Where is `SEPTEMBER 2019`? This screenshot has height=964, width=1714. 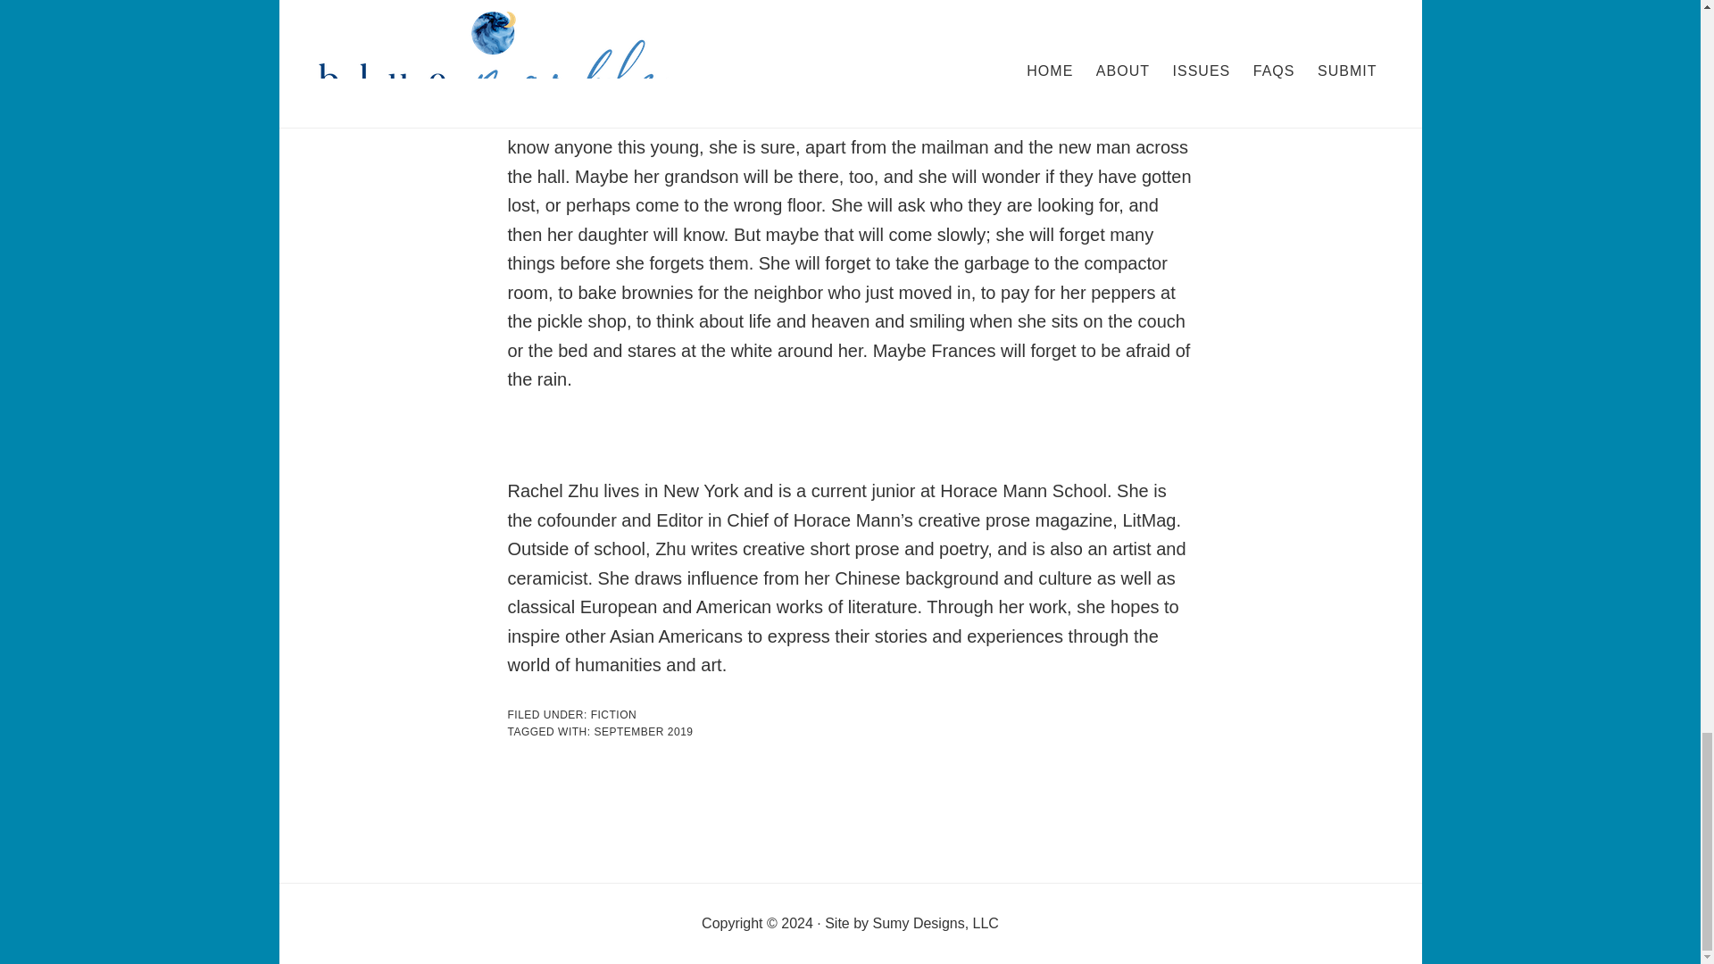
SEPTEMBER 2019 is located at coordinates (643, 732).